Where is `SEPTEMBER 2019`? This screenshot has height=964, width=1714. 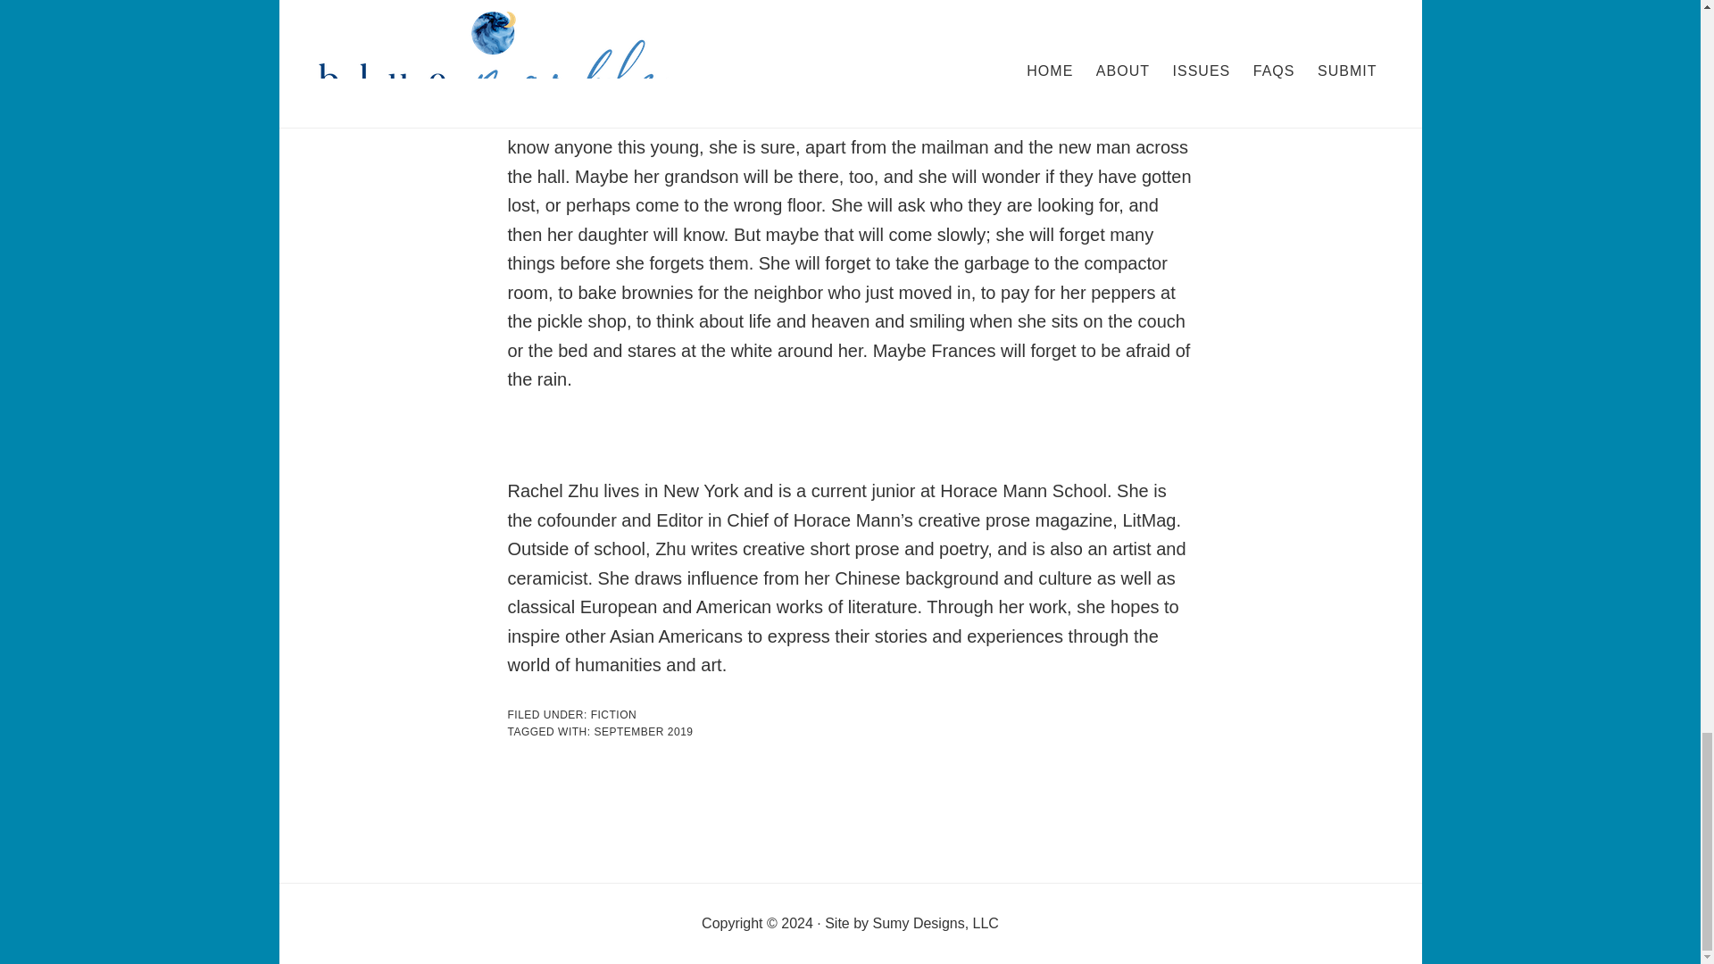
SEPTEMBER 2019 is located at coordinates (643, 732).